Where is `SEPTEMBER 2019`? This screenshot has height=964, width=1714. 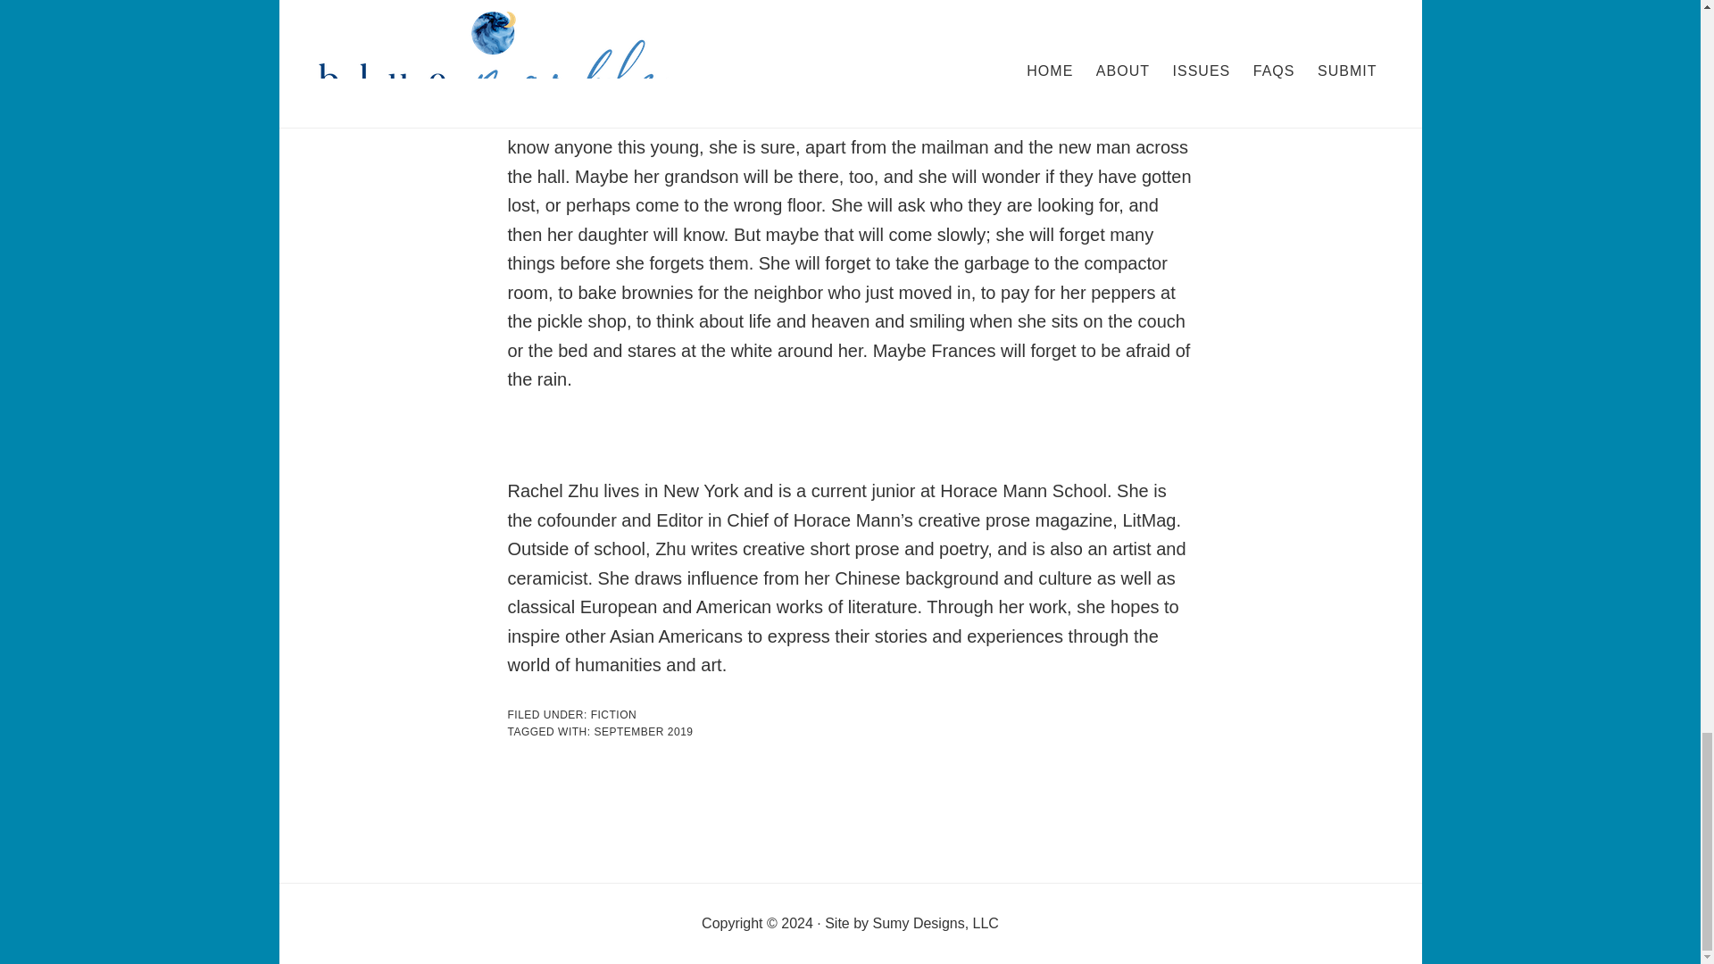
SEPTEMBER 2019 is located at coordinates (643, 732).